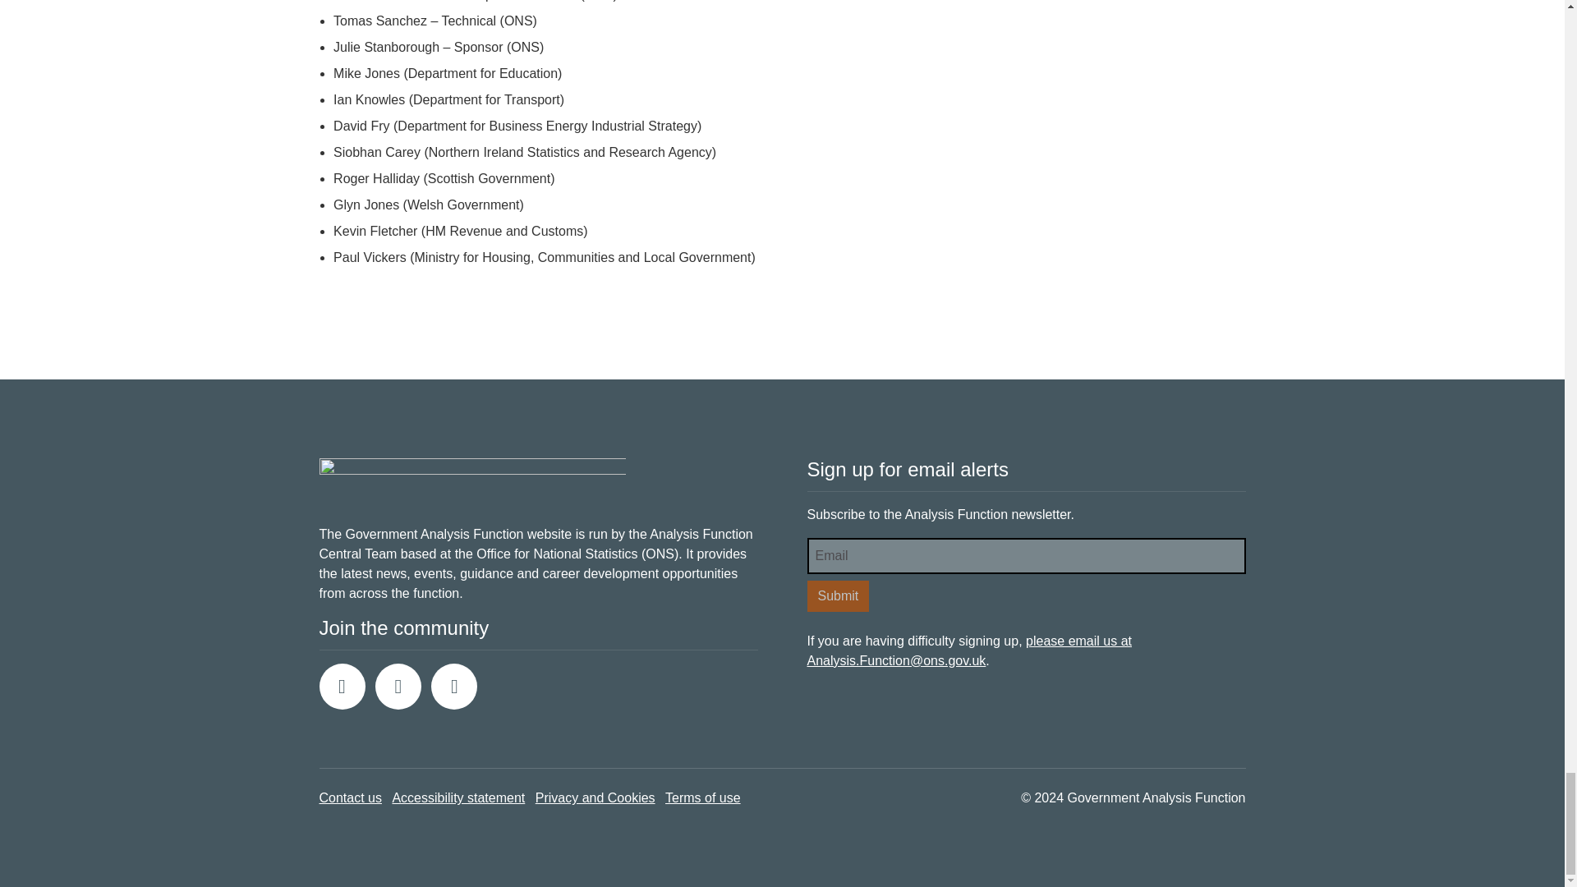 This screenshot has height=887, width=1577. I want to click on YouTube, so click(398, 687).